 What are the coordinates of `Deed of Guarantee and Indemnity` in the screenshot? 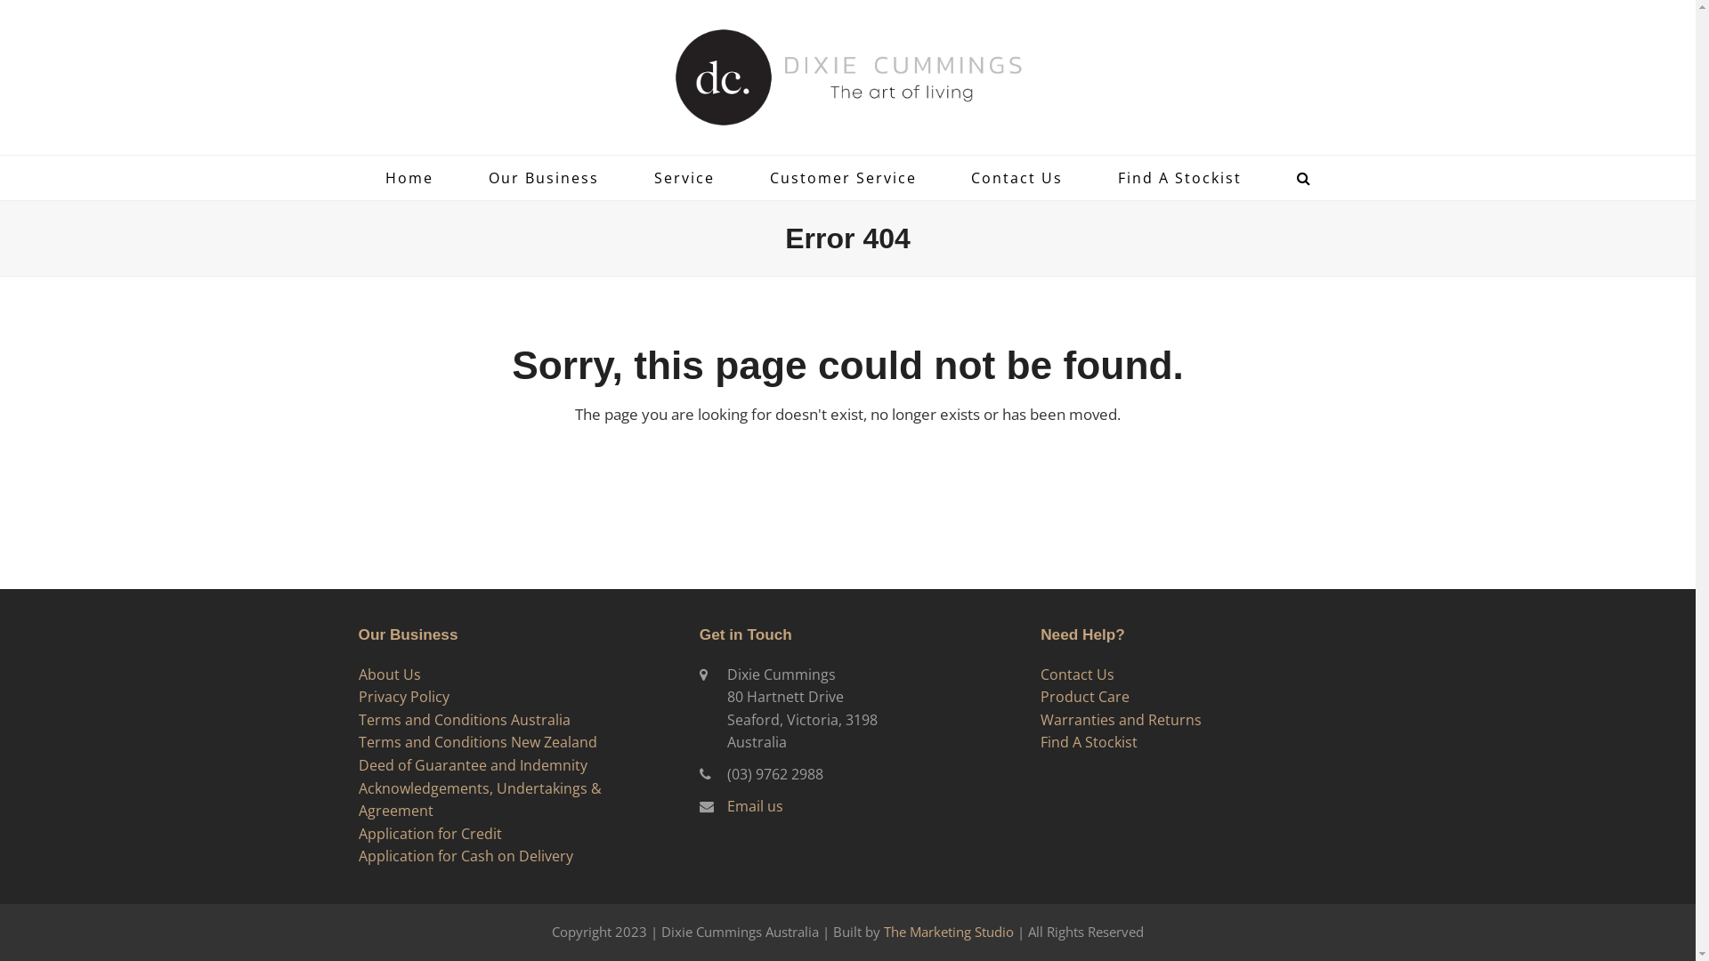 It's located at (472, 765).